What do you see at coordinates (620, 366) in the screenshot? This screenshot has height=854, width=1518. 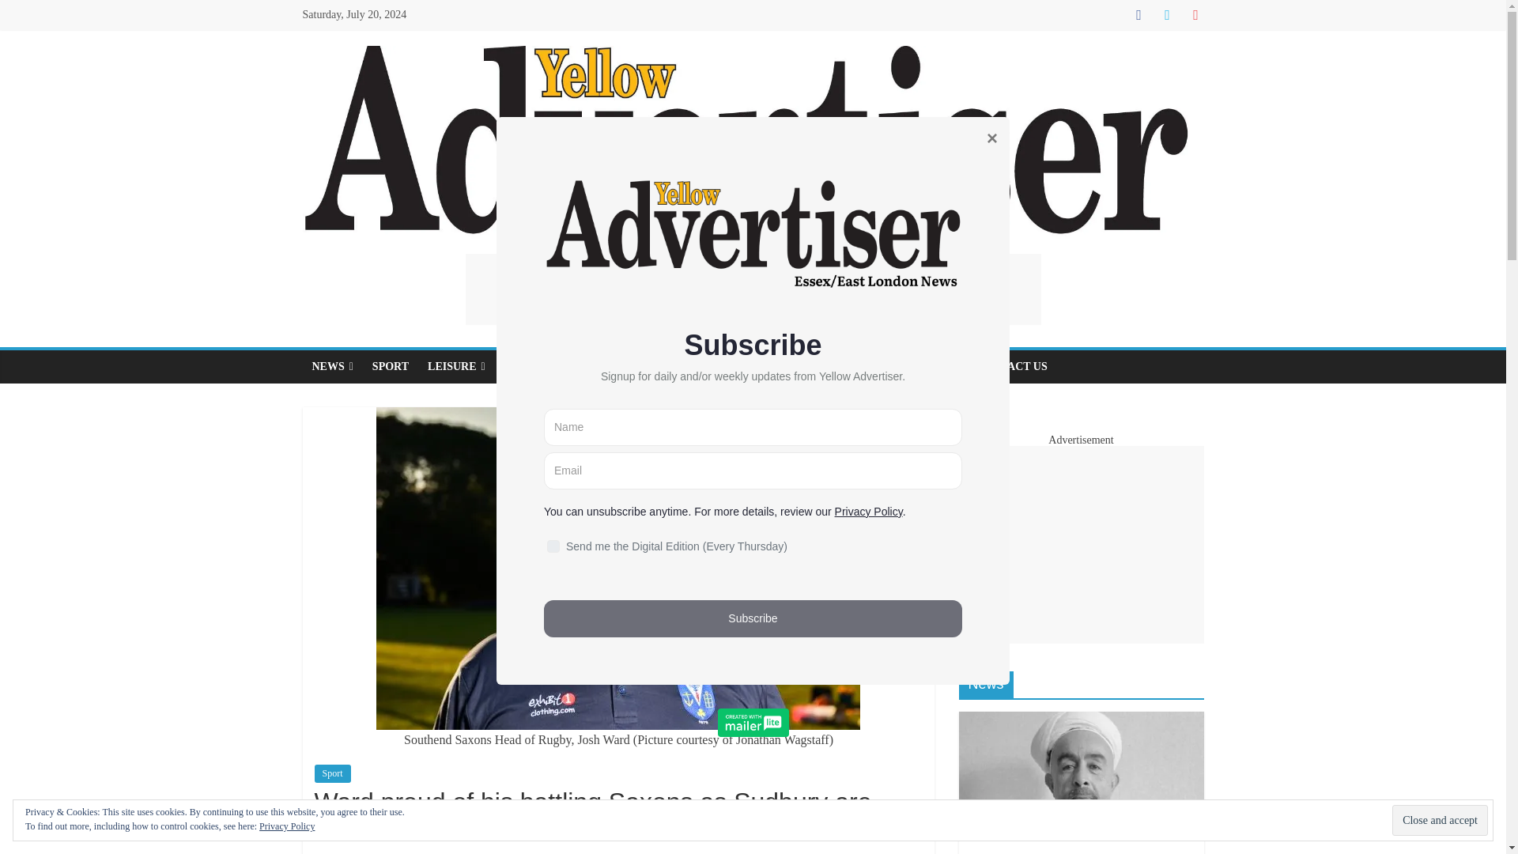 I see `FEATURES` at bounding box center [620, 366].